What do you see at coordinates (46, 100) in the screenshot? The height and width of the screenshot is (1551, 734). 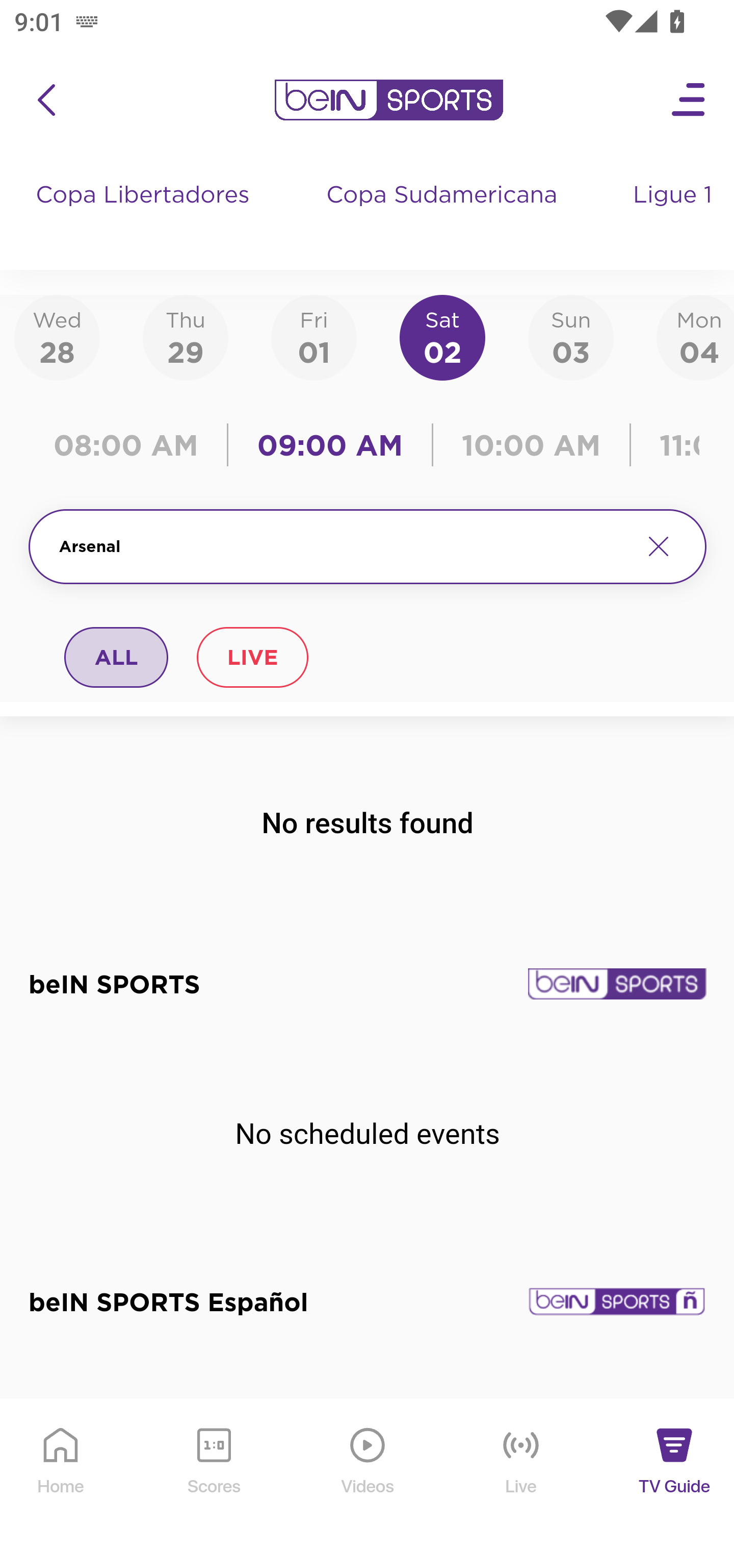 I see `icon back` at bounding box center [46, 100].